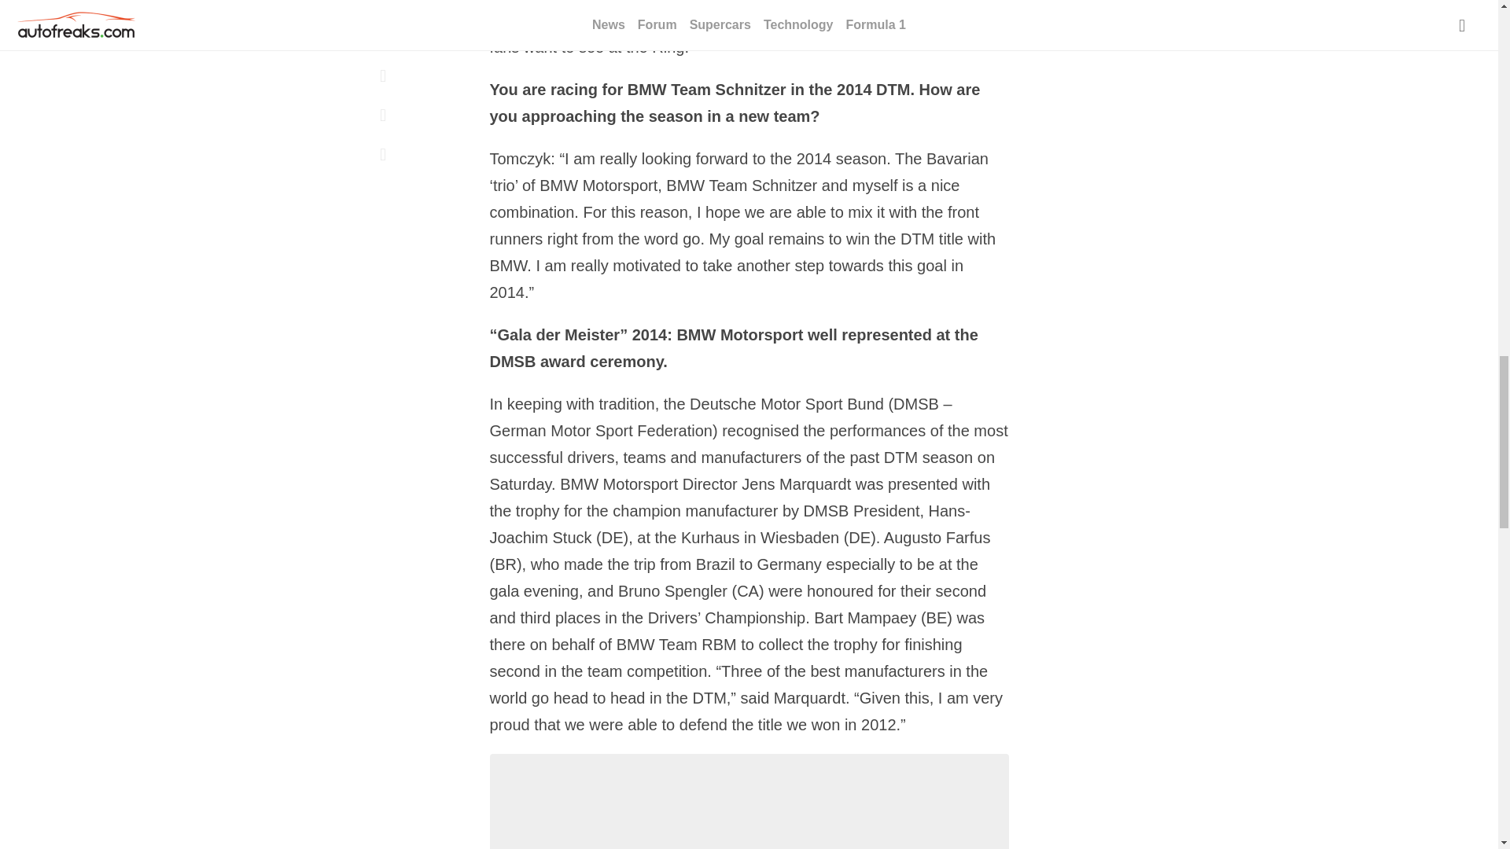 The width and height of the screenshot is (1510, 849). I want to click on The new challenger is ready - BMW Motorsport., so click(749, 802).